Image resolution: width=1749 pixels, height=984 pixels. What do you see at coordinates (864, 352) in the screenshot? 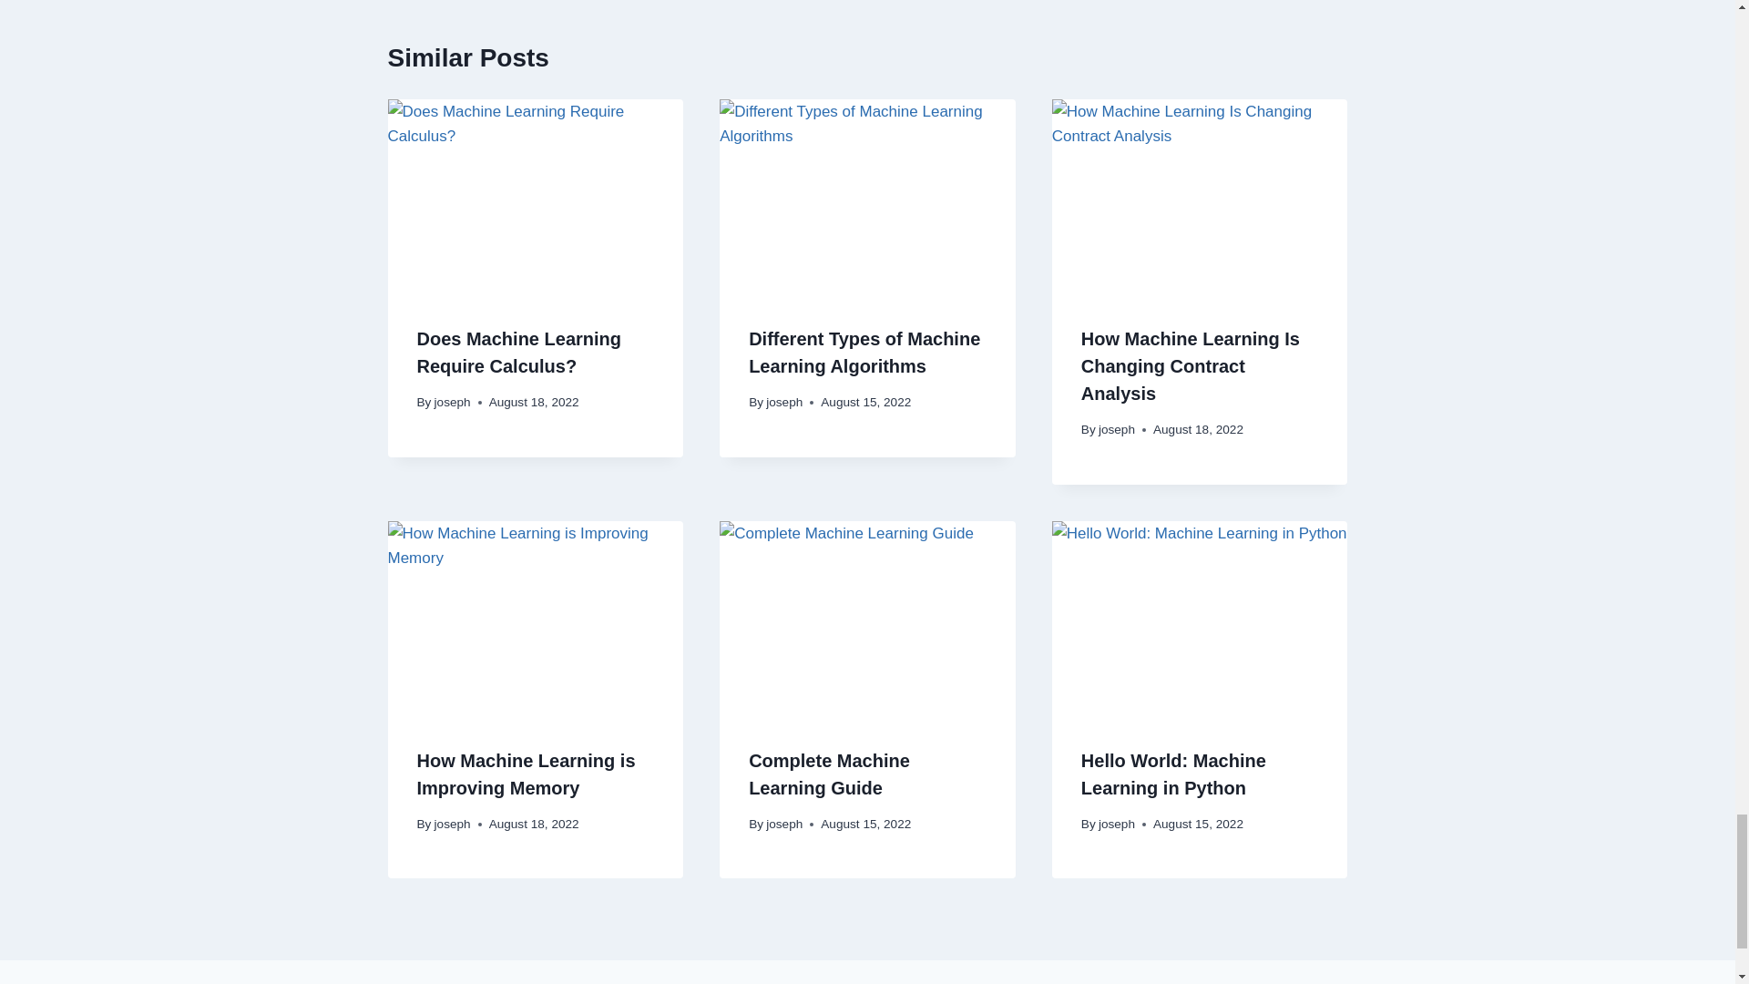
I see `Different Types of Machine Learning Algorithms` at bounding box center [864, 352].